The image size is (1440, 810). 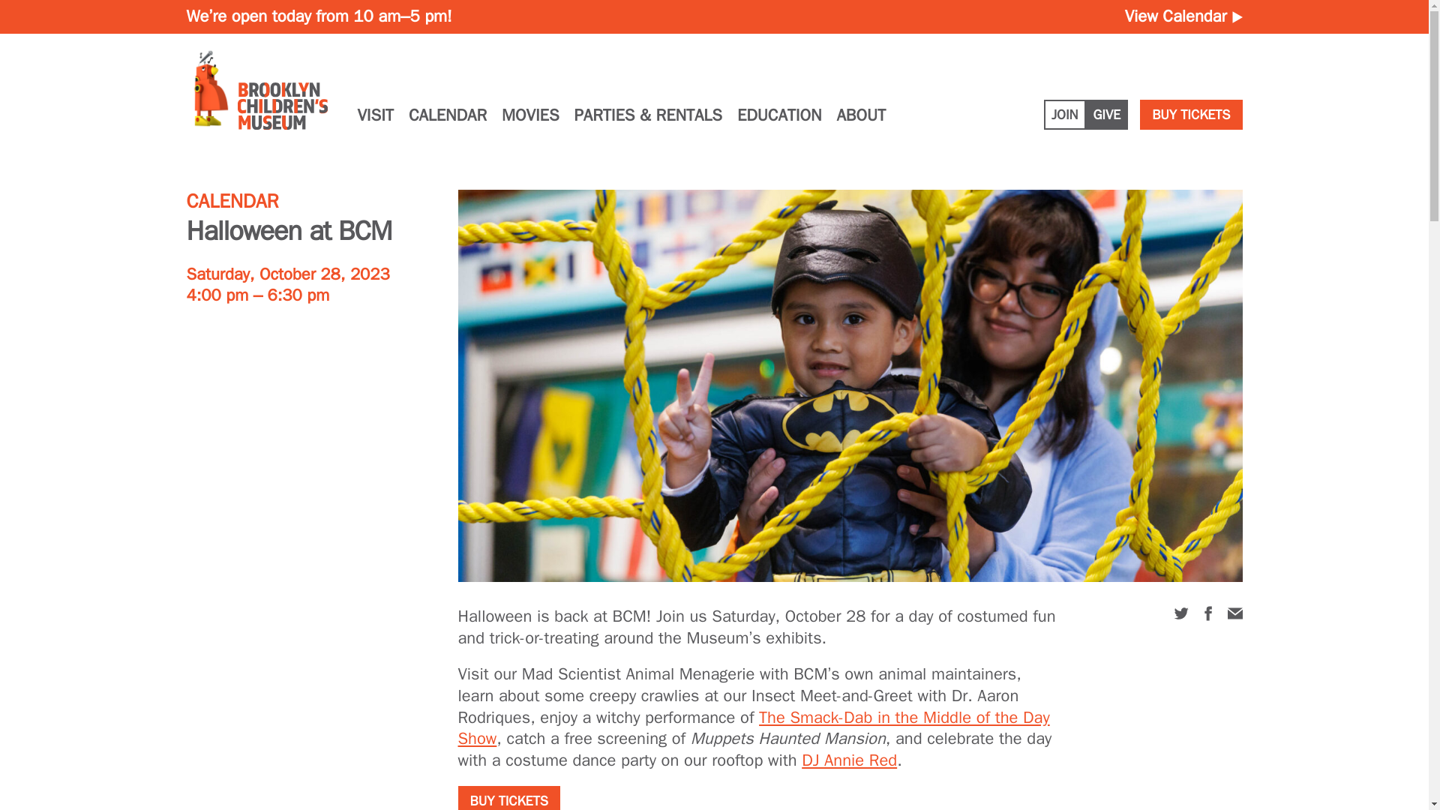 I want to click on BUY TICKETS, so click(x=1191, y=114).